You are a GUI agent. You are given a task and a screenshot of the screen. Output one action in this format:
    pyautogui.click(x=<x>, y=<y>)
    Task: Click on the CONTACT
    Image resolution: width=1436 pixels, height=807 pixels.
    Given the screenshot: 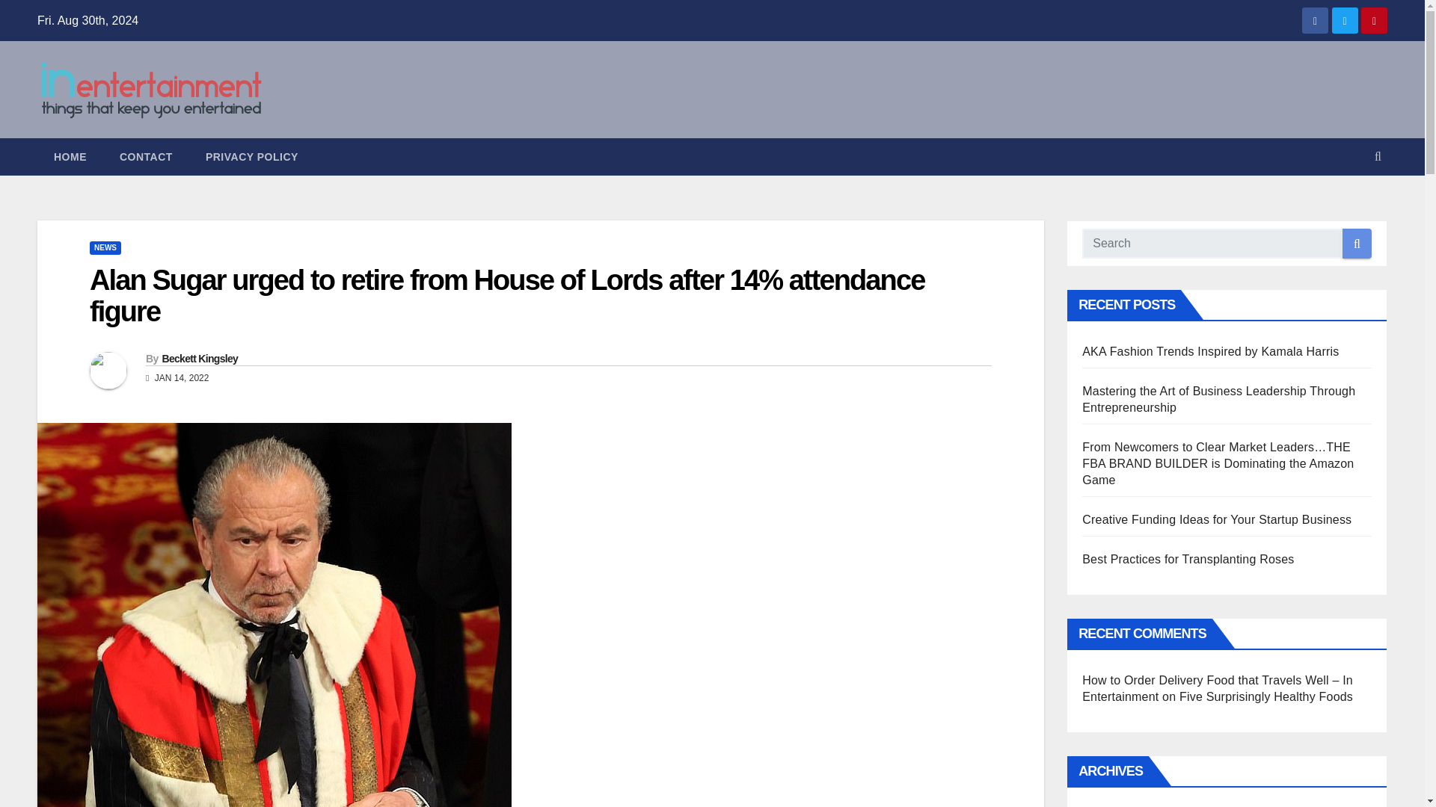 What is the action you would take?
    pyautogui.click(x=147, y=157)
    